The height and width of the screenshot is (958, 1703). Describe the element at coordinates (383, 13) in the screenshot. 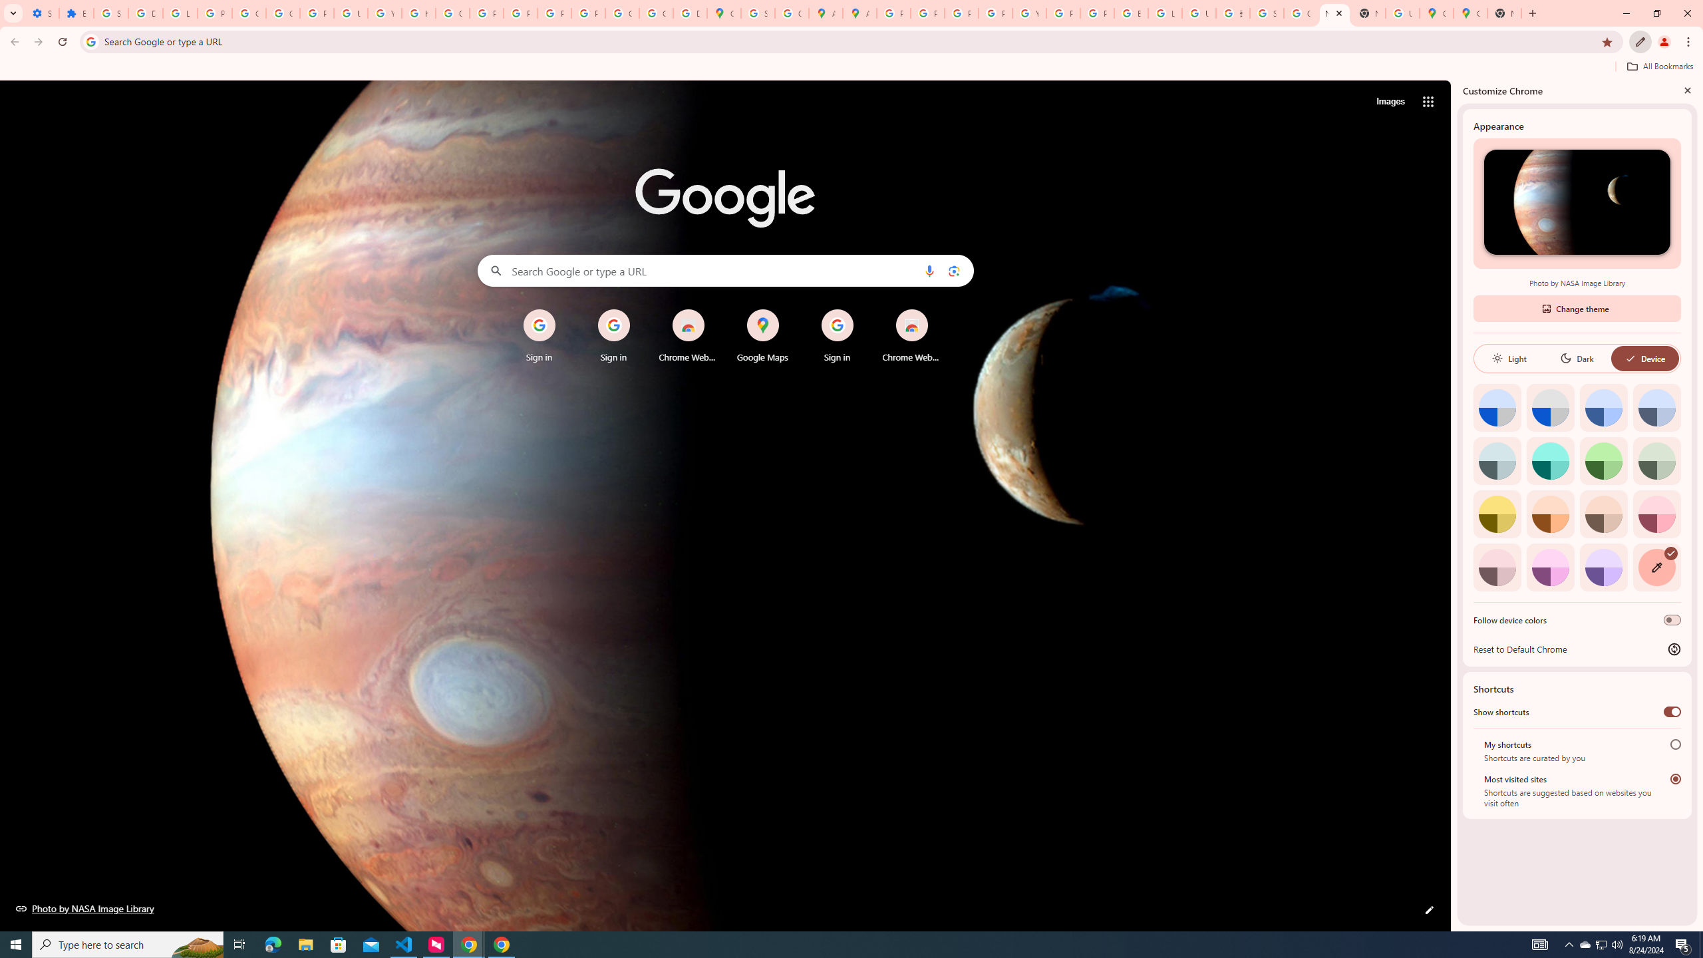

I see `YouTube` at that location.